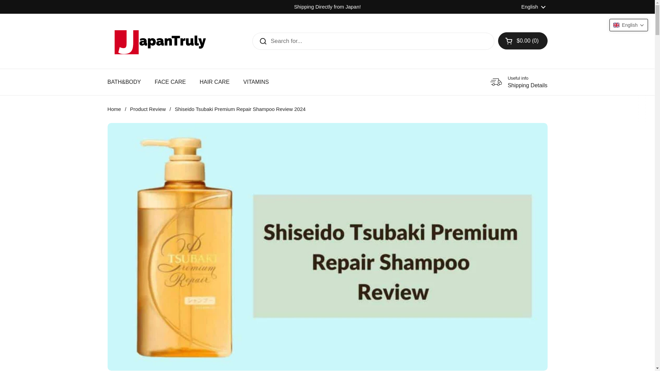 The width and height of the screenshot is (660, 371). Describe the element at coordinates (114, 109) in the screenshot. I see `Home` at that location.